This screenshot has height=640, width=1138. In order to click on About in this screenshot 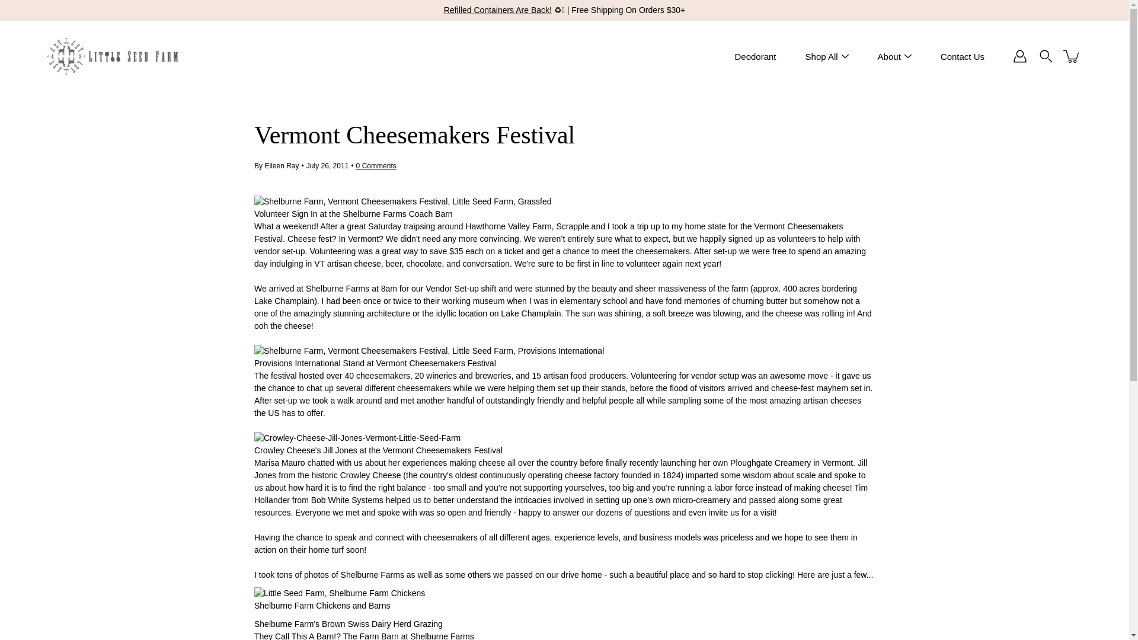, I will do `click(889, 56)`.